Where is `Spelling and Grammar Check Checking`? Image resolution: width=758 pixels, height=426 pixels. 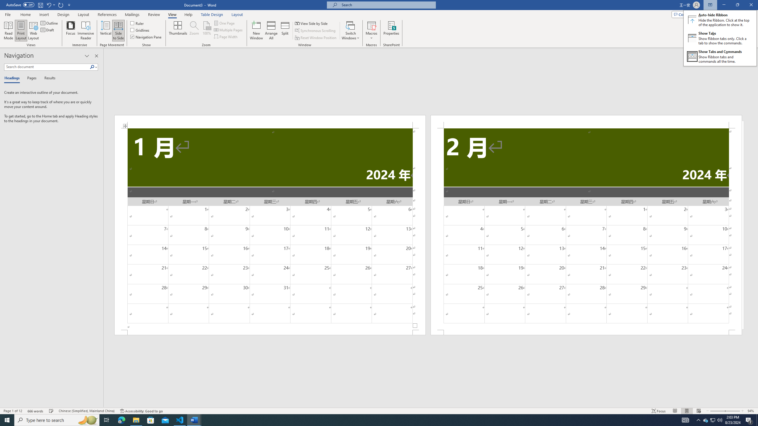
Spelling and Grammar Check Checking is located at coordinates (52, 411).